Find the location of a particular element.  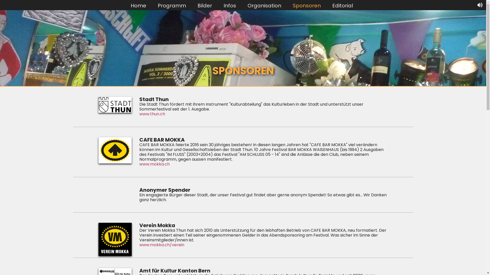

Sponsoren is located at coordinates (307, 5).